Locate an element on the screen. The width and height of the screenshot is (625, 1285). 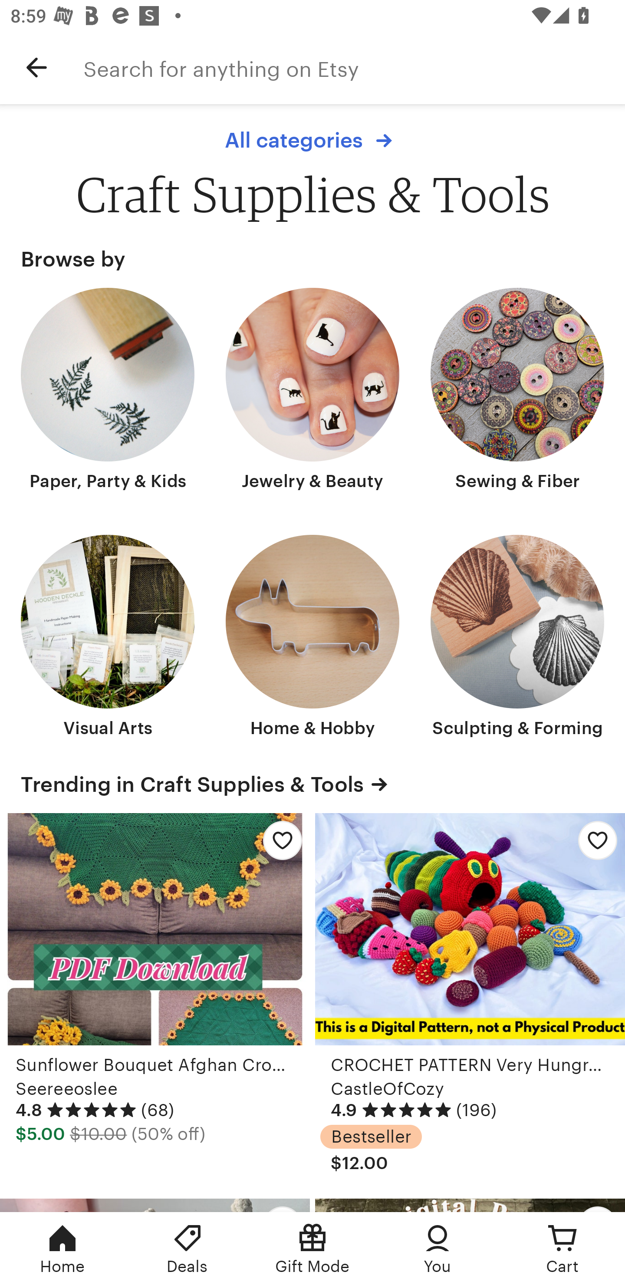
Visual Arts is located at coordinates (107, 637).